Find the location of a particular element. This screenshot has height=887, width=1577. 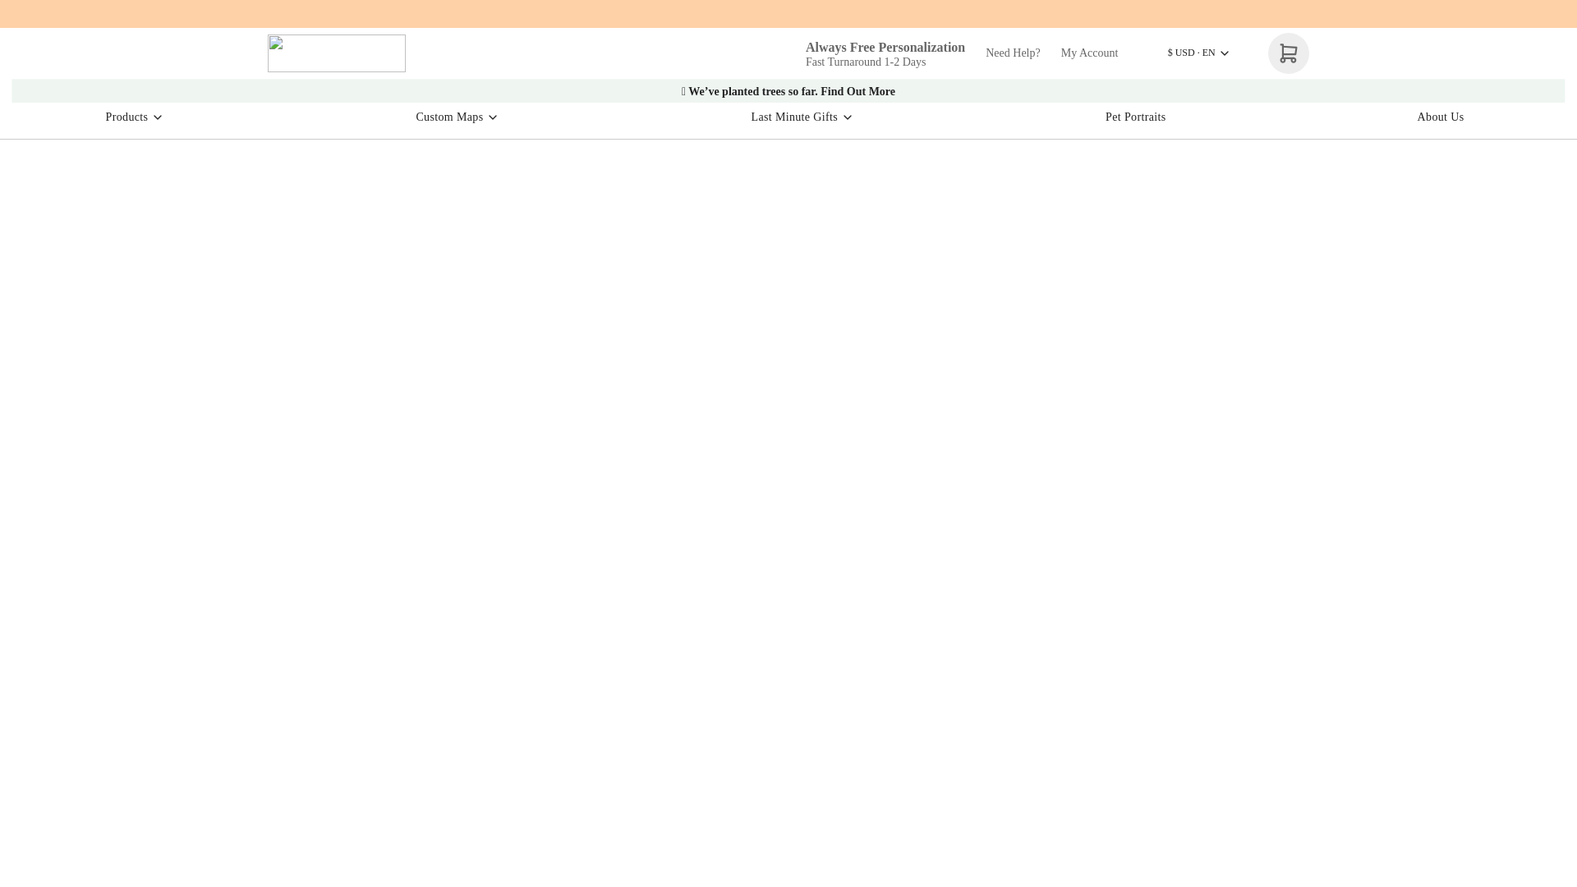

My Account is located at coordinates (1089, 53).